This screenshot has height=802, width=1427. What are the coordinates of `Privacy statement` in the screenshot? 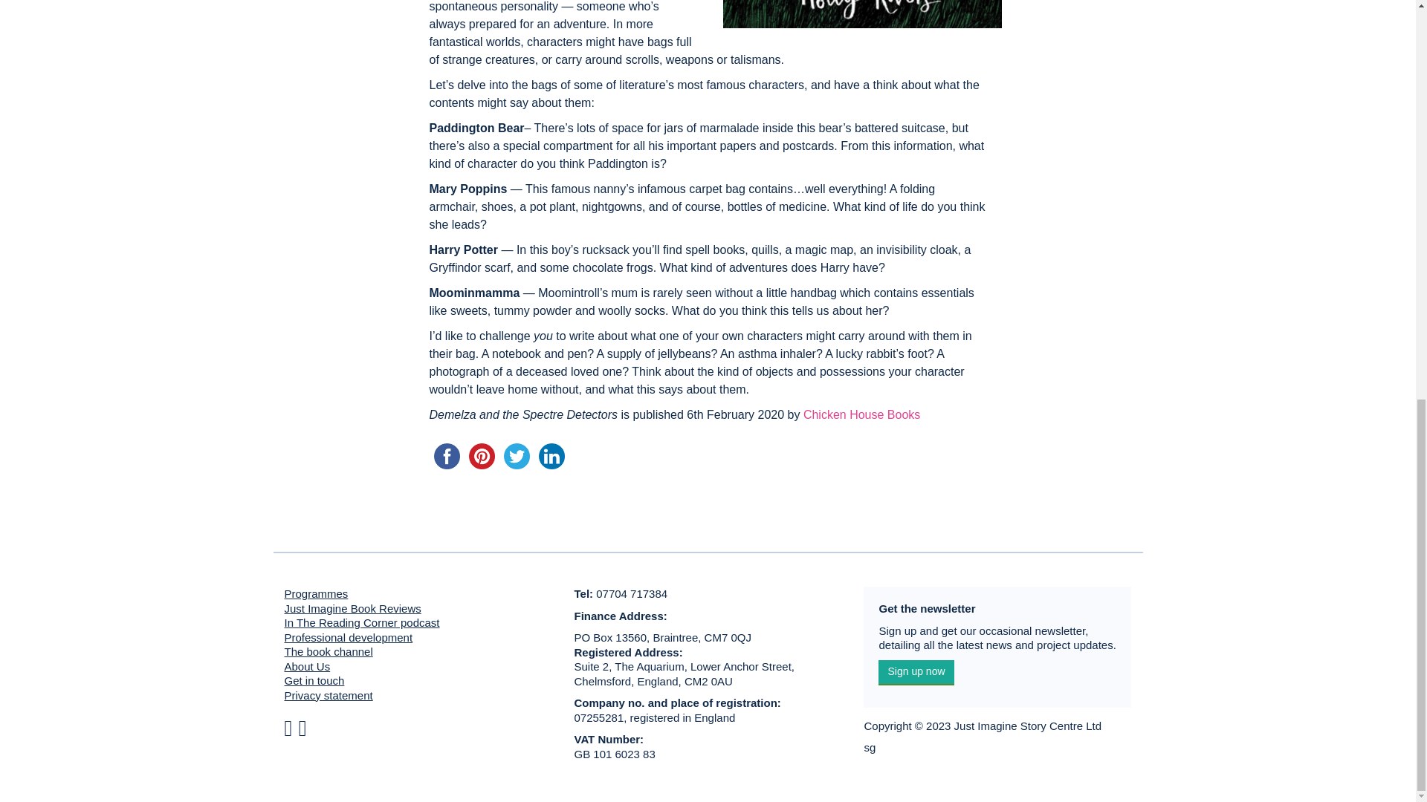 It's located at (329, 695).